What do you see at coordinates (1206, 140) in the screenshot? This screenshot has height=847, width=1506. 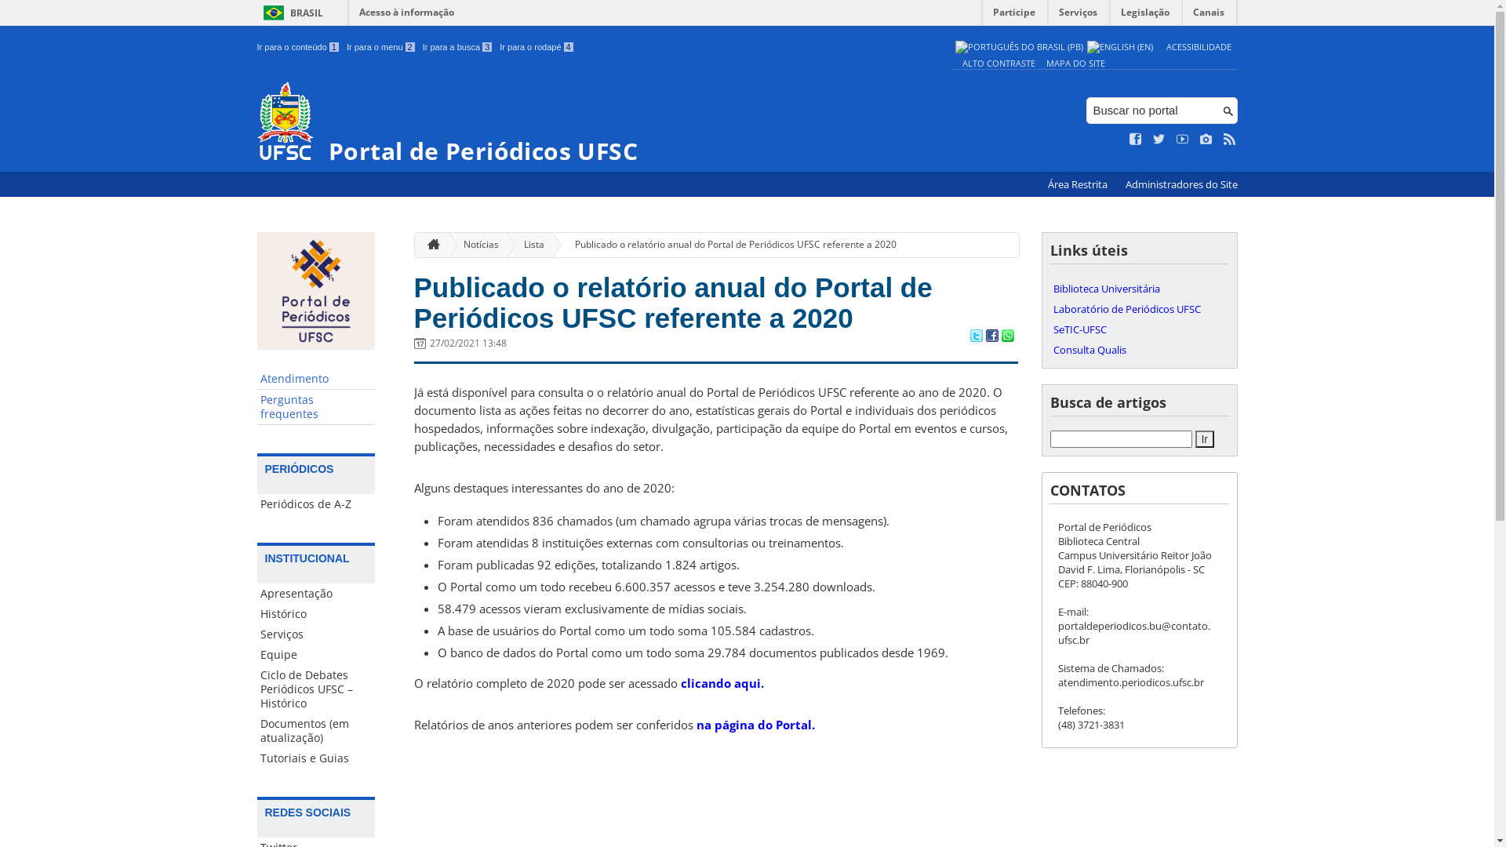 I see `Veja no Instagram` at bounding box center [1206, 140].